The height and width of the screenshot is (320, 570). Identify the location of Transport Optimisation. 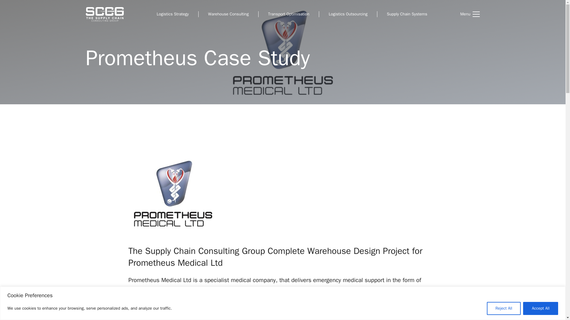
(289, 14).